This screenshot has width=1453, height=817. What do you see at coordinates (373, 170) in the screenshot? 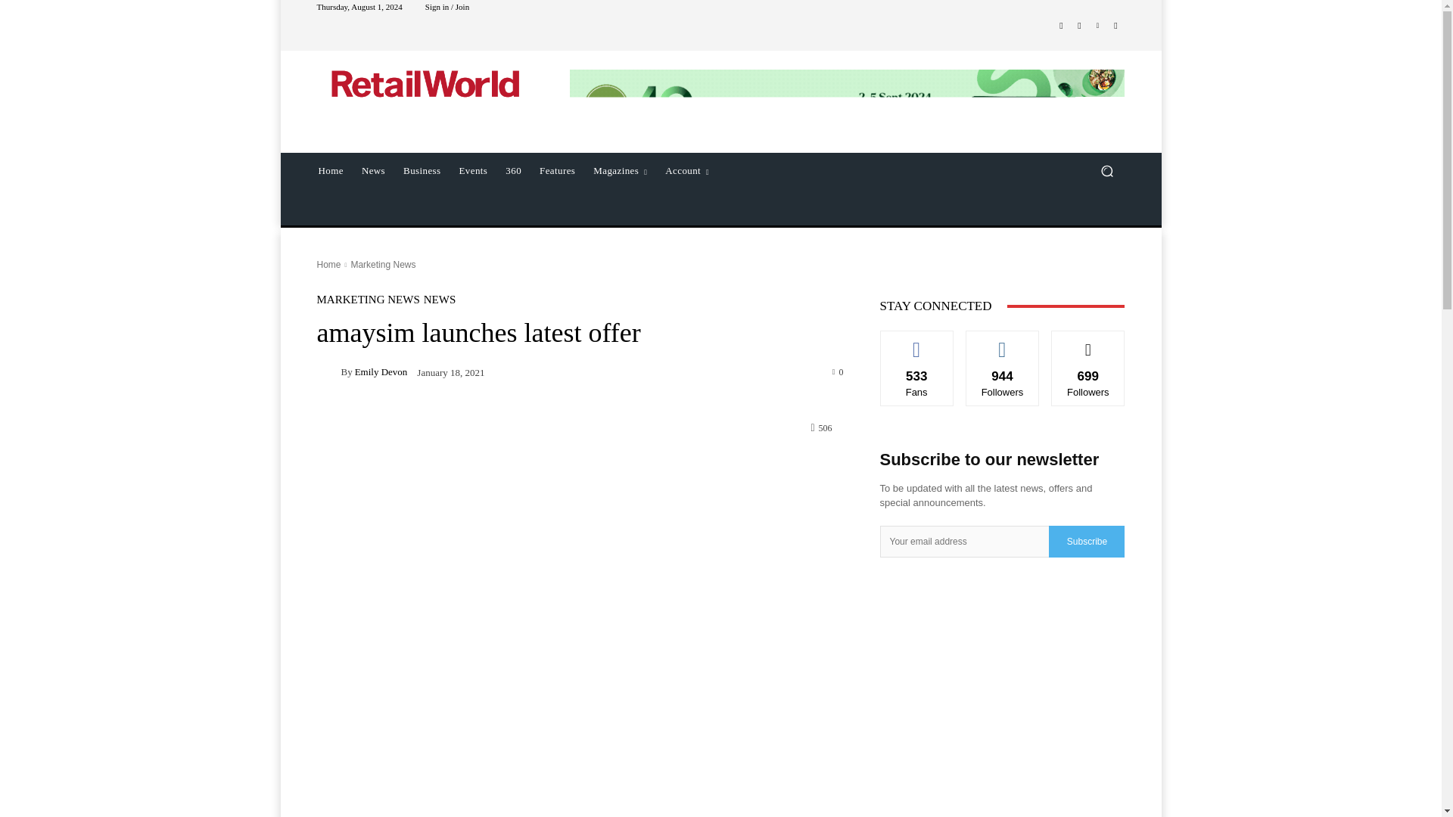
I see `News` at bounding box center [373, 170].